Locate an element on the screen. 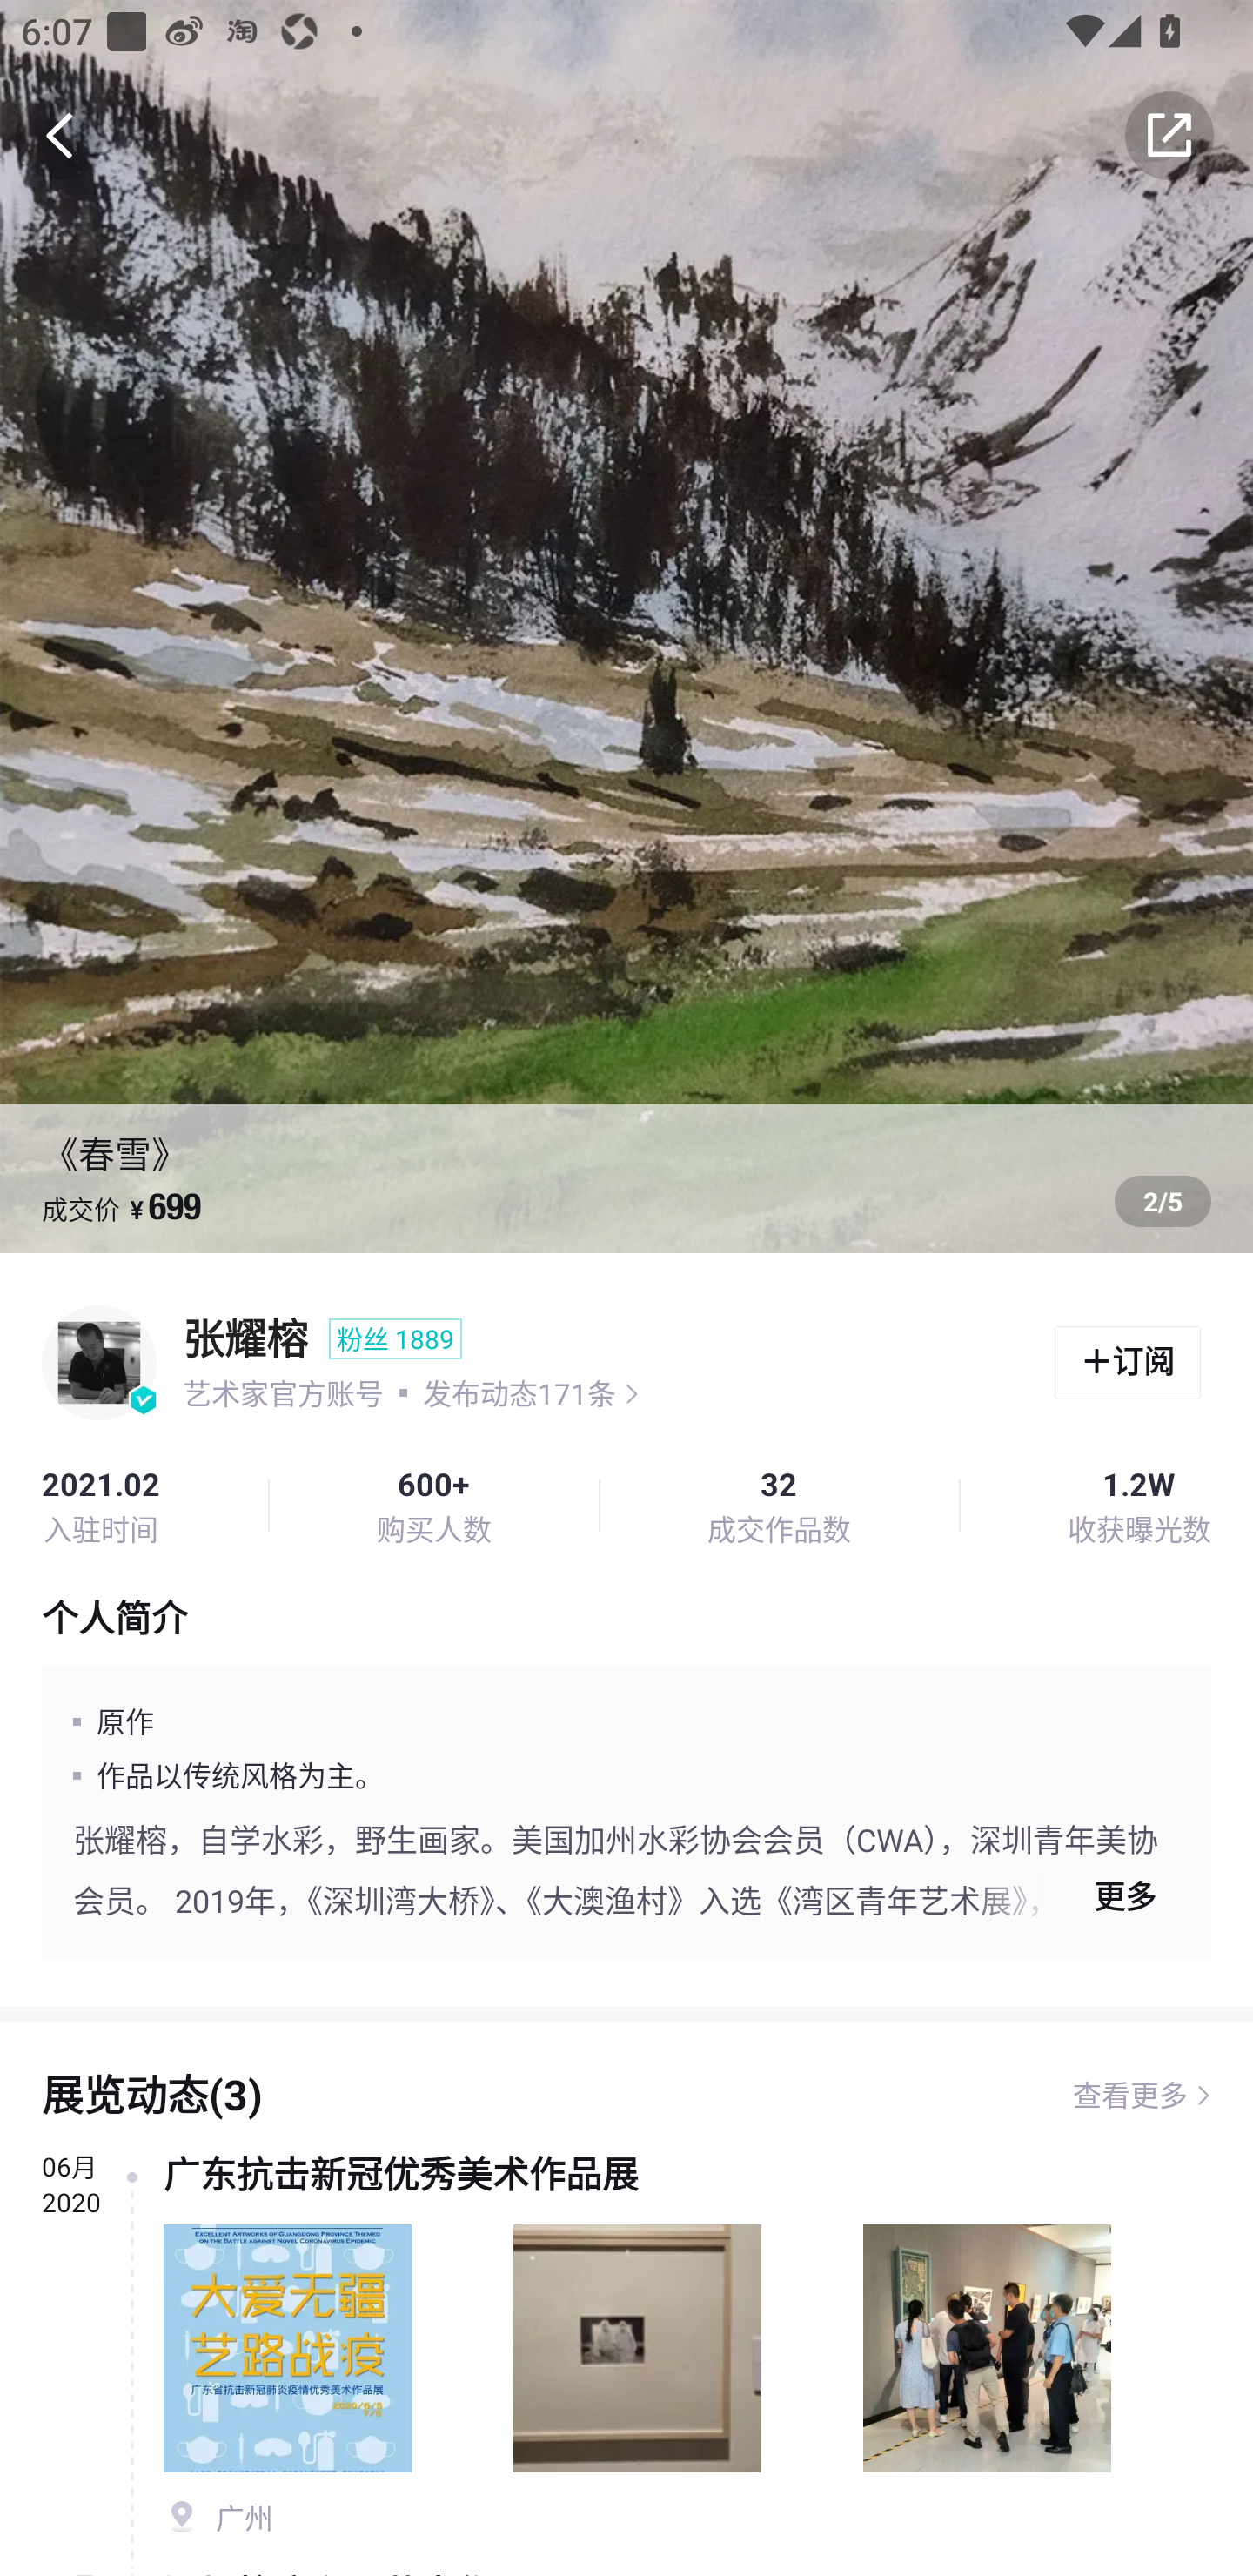 The image size is (1253, 2576). 更多 is located at coordinates (1079, 1895).